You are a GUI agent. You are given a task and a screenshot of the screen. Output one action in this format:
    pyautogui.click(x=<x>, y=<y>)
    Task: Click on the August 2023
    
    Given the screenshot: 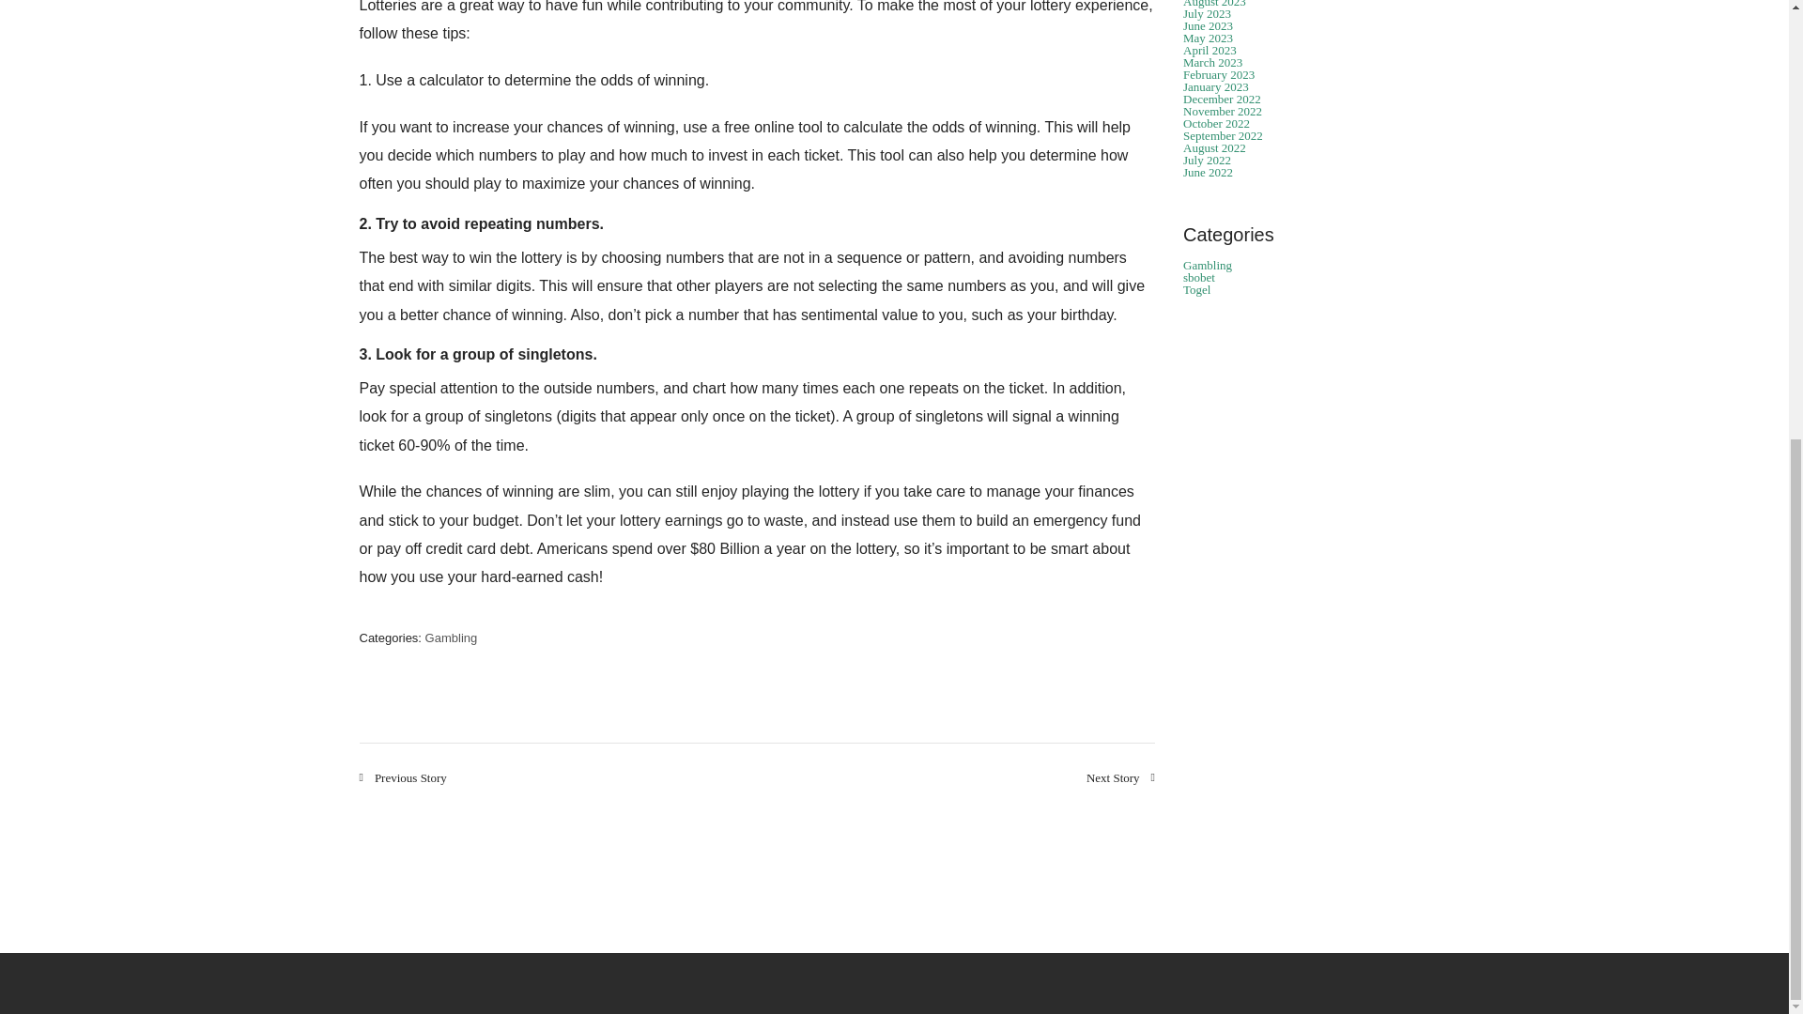 What is the action you would take?
    pyautogui.click(x=1213, y=4)
    